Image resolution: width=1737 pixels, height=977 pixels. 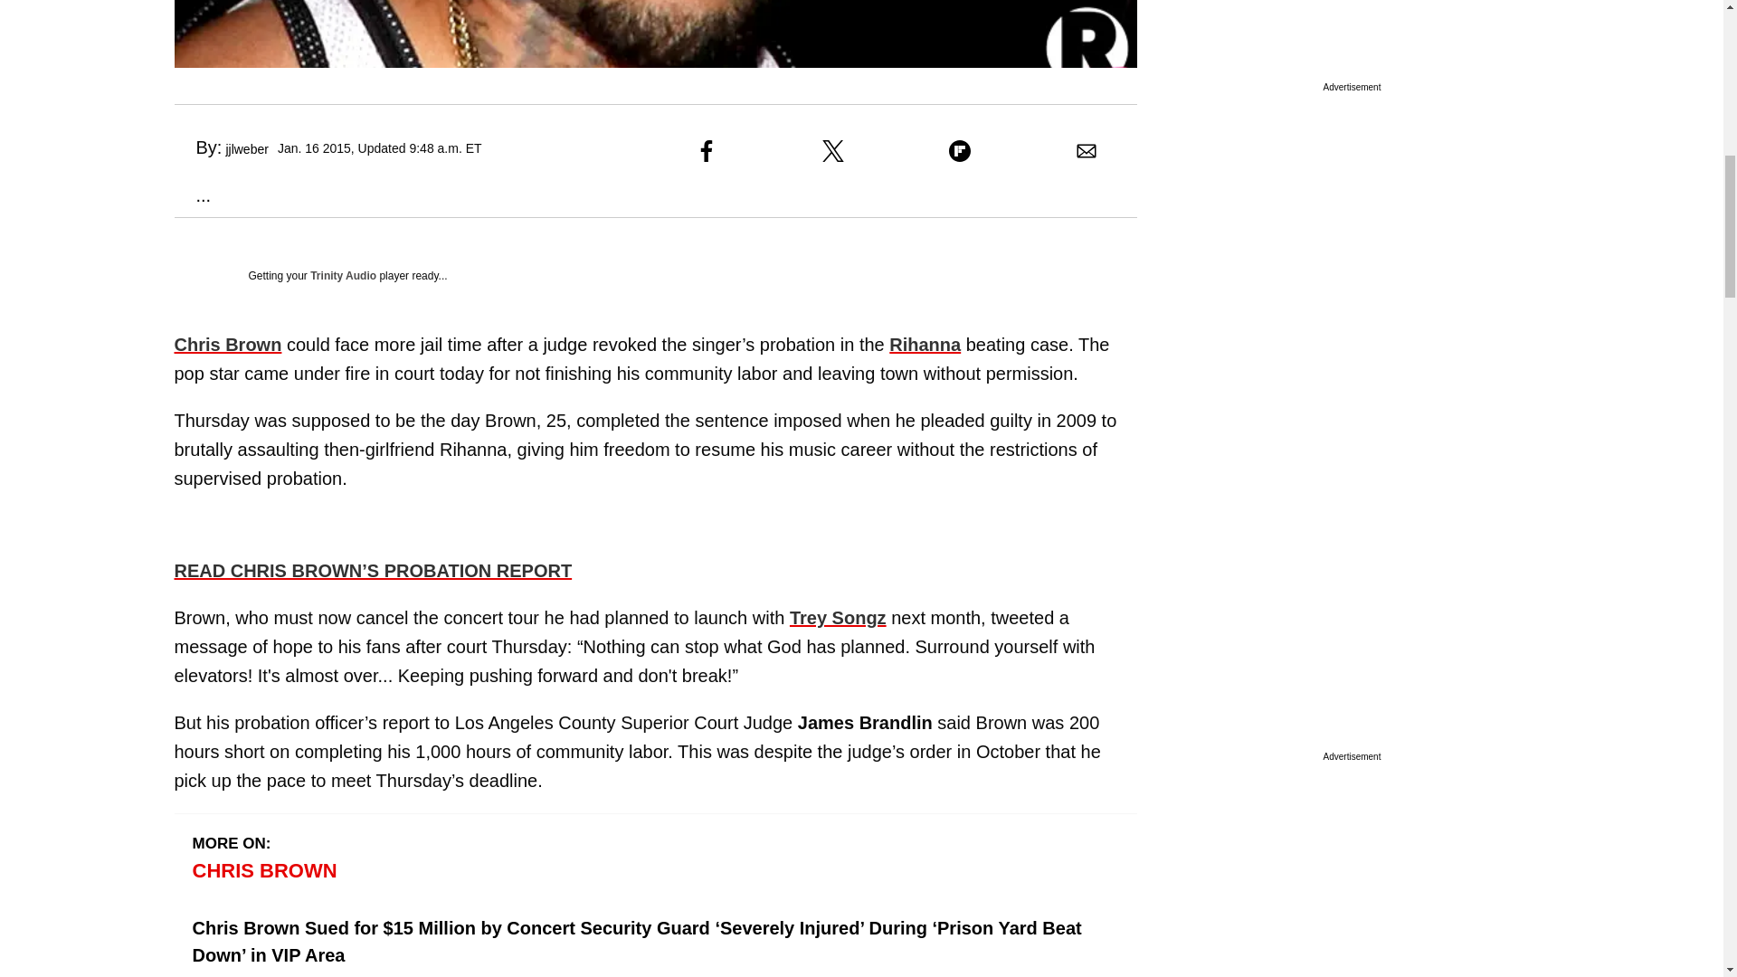 I want to click on Chris Brown, so click(x=228, y=345).